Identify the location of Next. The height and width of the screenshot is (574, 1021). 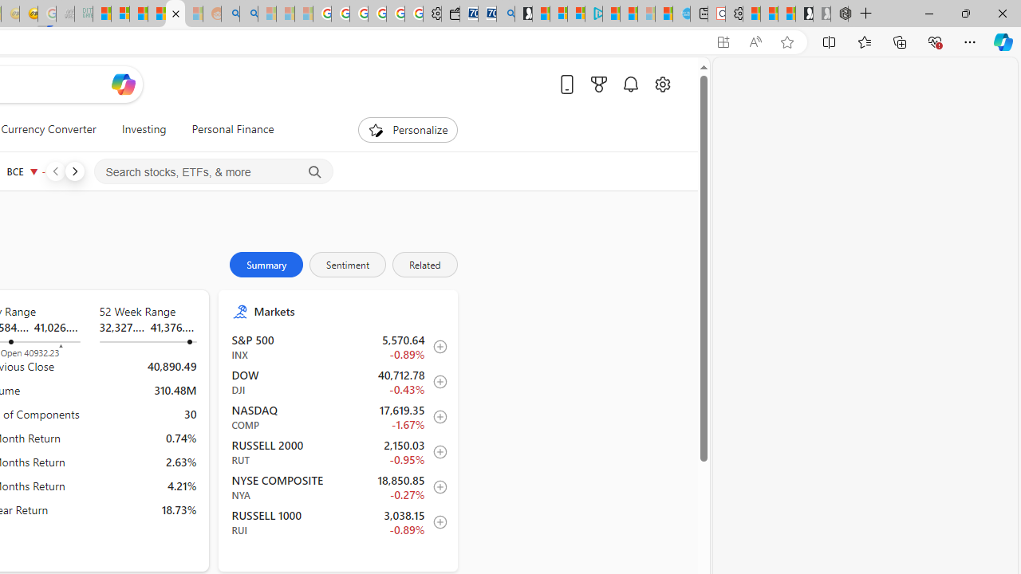
(74, 171).